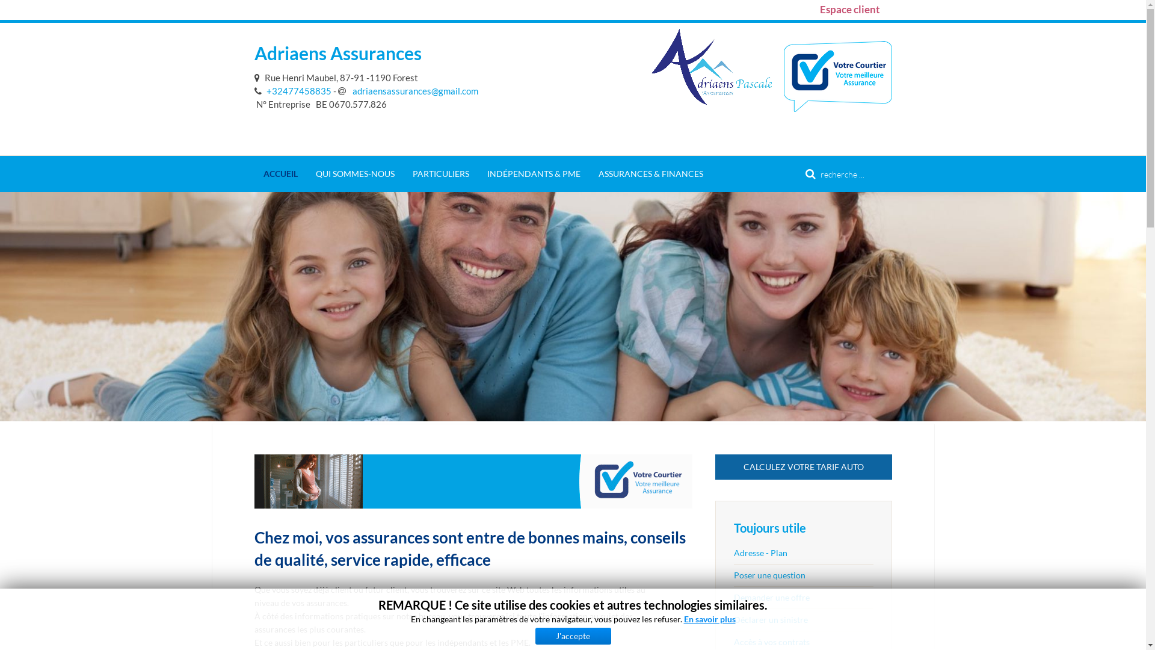 The height and width of the screenshot is (650, 1155). I want to click on Adresse - Plan, so click(804, 553).